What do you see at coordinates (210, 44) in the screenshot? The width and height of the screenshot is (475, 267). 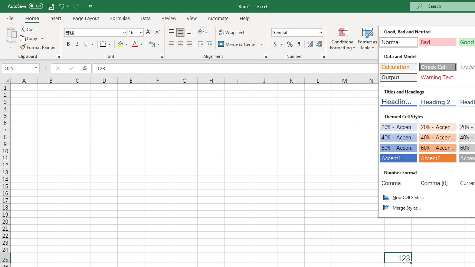 I see `Increase Indent` at bounding box center [210, 44].